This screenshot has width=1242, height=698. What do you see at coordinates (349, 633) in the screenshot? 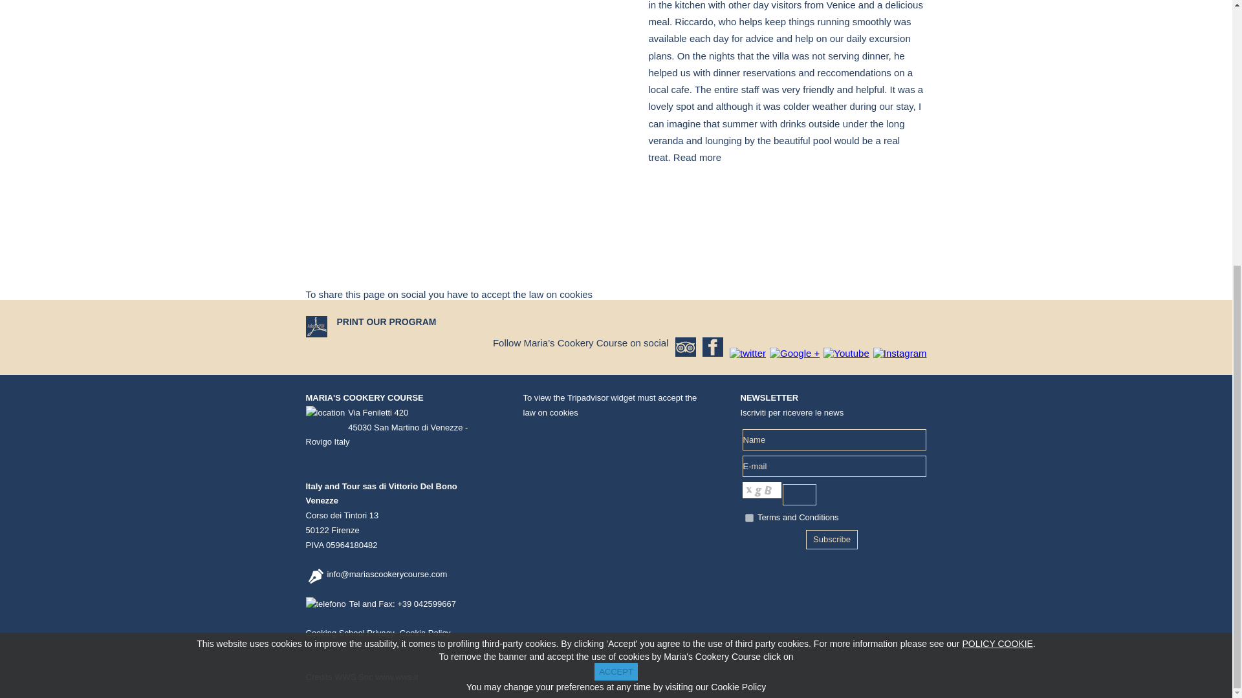
I see `Cooking School Privacy` at bounding box center [349, 633].